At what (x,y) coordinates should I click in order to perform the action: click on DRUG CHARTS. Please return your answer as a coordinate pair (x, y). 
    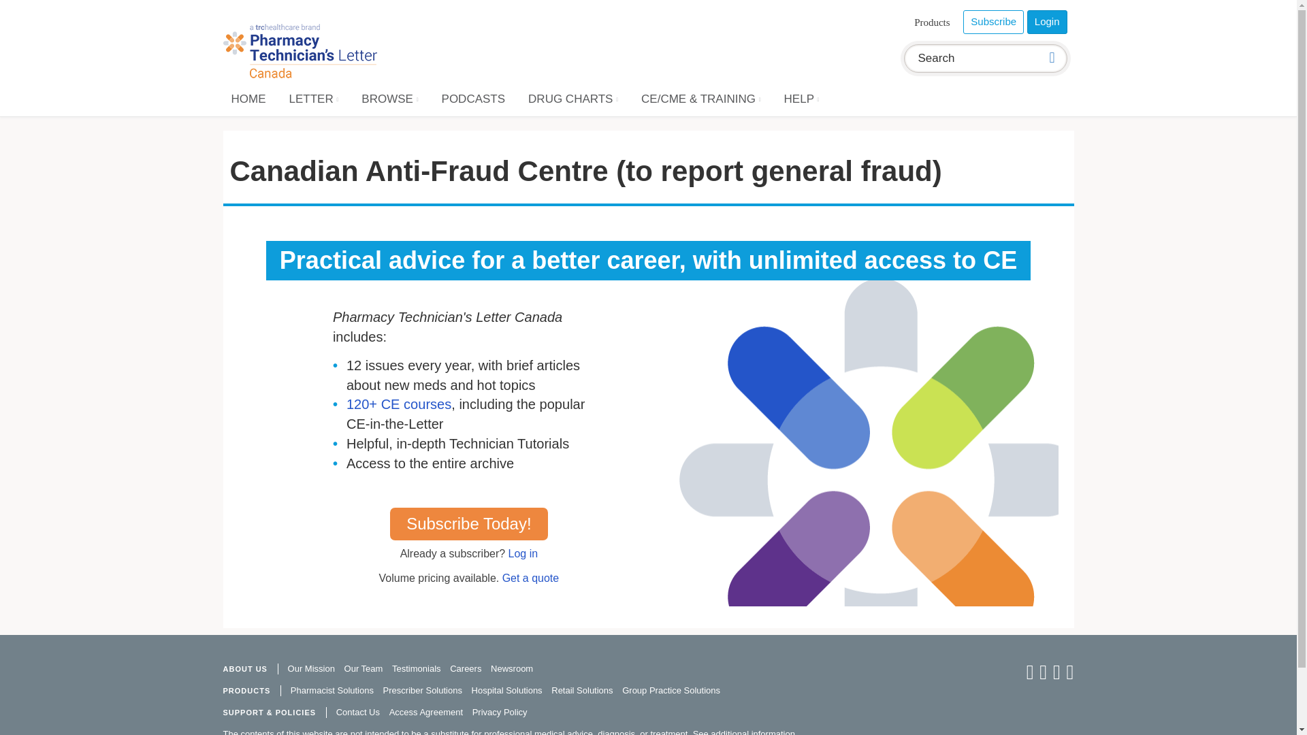
    Looking at the image, I should click on (573, 99).